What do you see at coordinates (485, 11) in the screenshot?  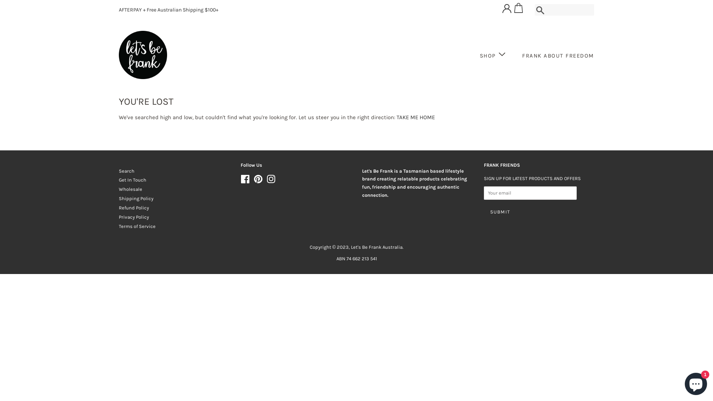 I see `Instagram` at bounding box center [485, 11].